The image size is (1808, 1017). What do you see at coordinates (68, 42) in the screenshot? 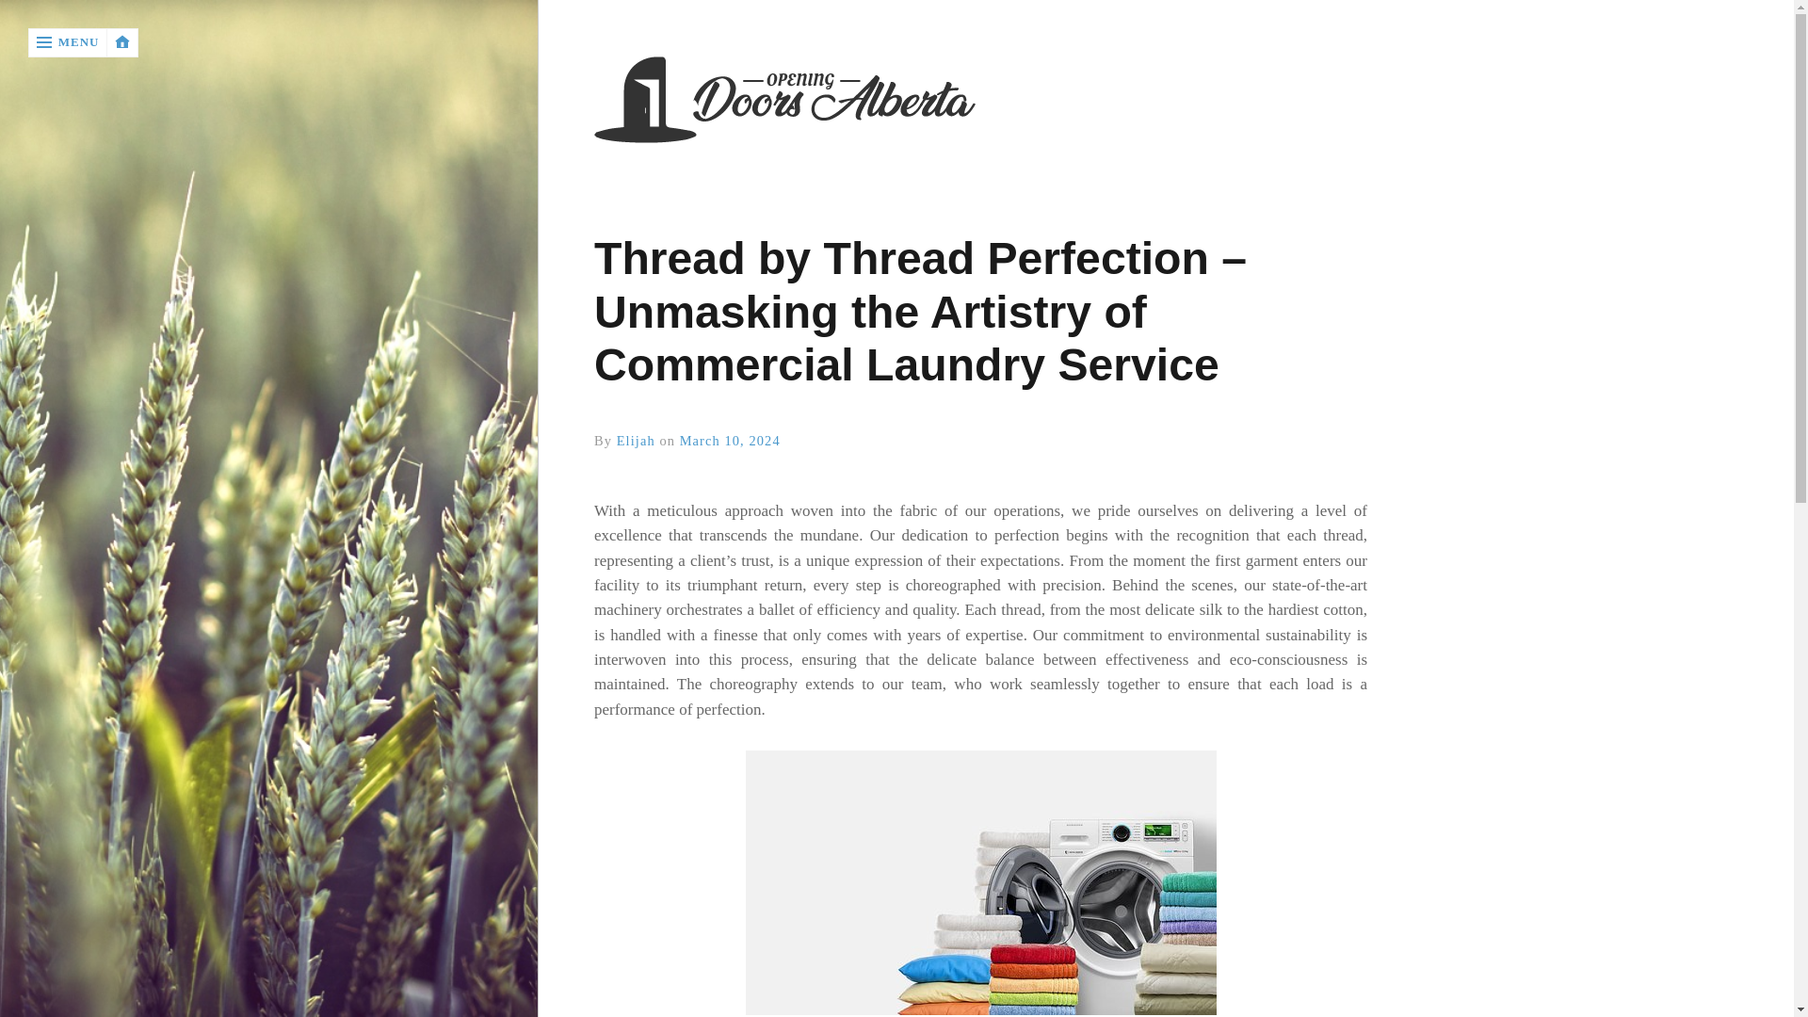
I see `MENU` at bounding box center [68, 42].